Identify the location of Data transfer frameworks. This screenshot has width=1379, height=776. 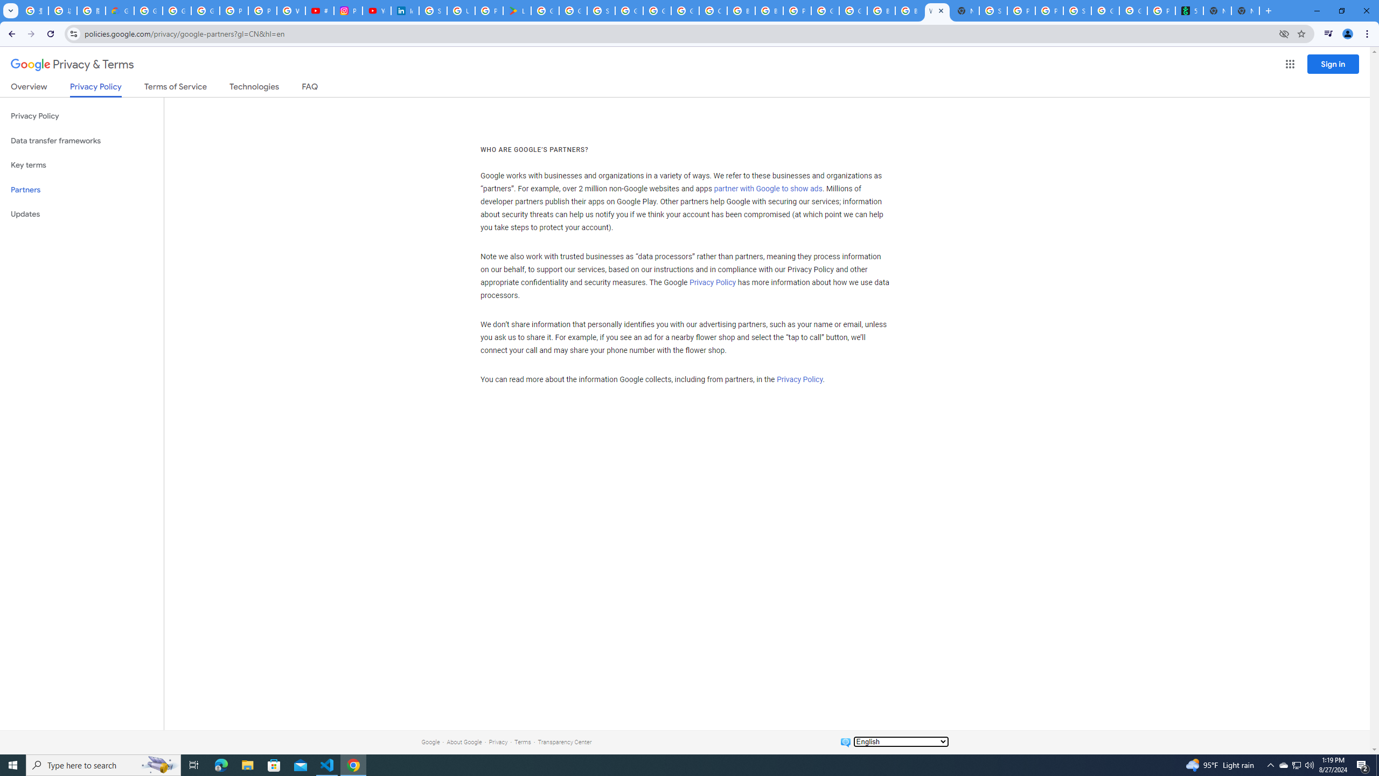
(82, 141).